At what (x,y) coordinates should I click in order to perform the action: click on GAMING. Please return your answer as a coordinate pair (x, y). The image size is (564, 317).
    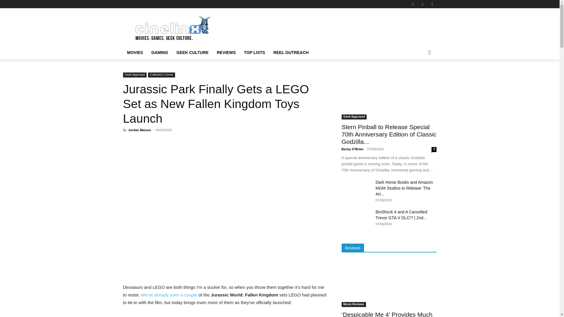
    Looking at the image, I should click on (160, 53).